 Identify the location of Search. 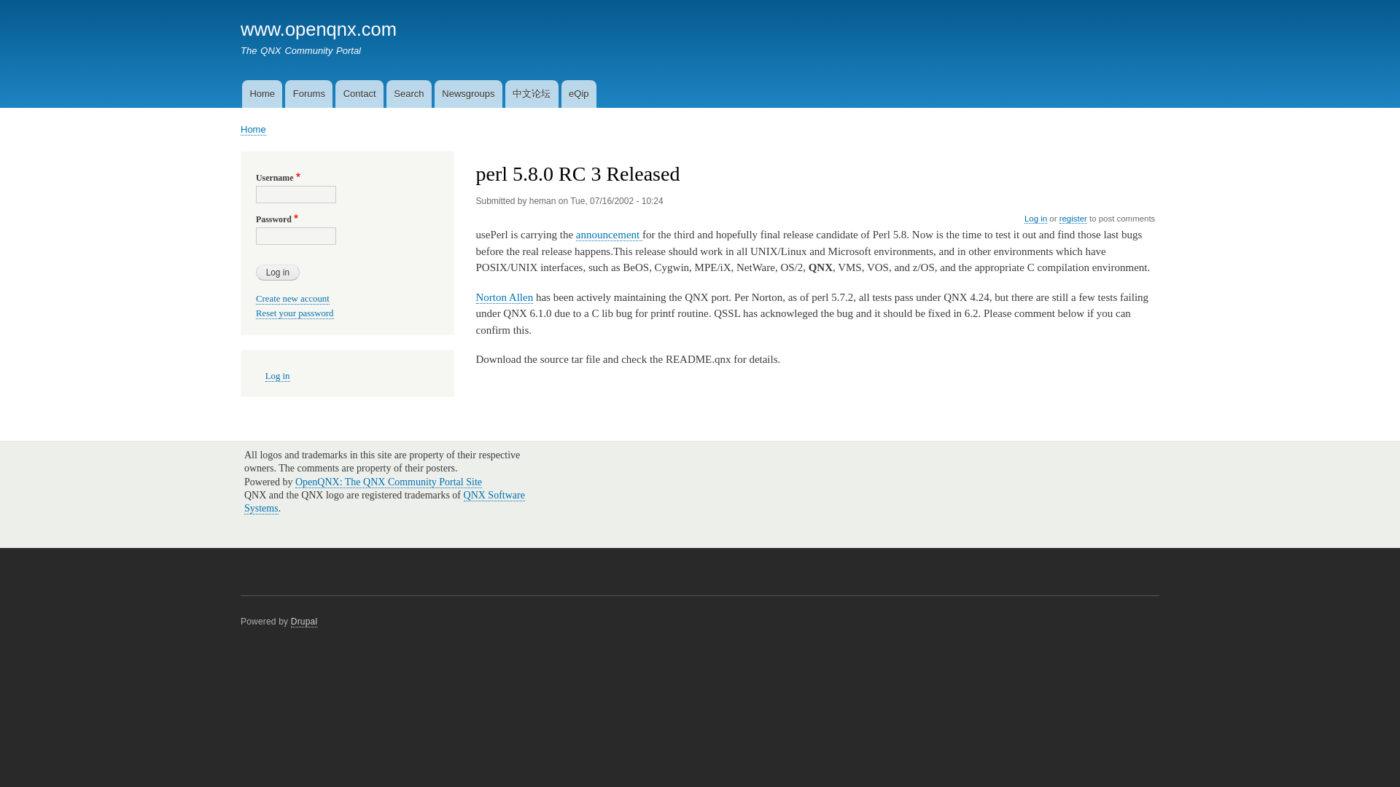
(408, 93).